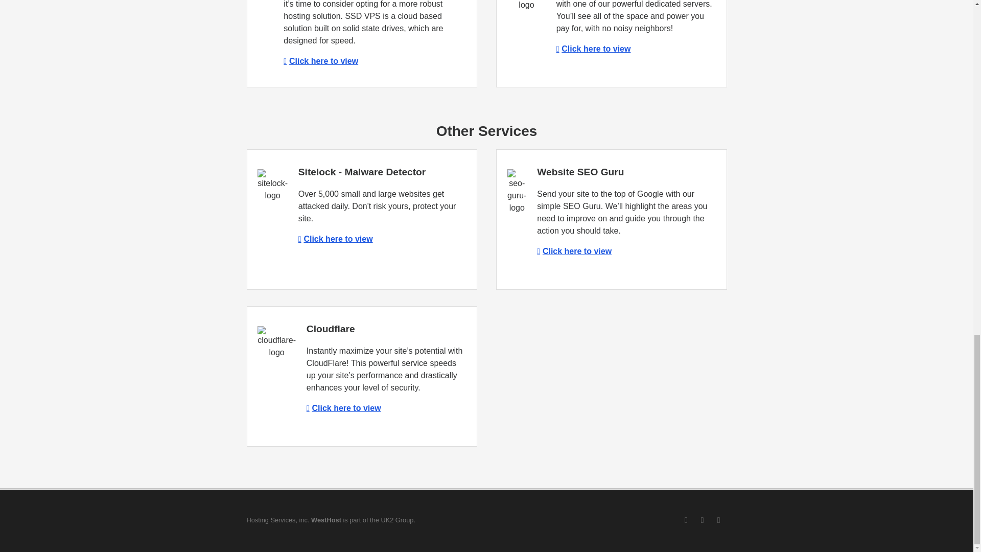 The image size is (981, 552). What do you see at coordinates (343, 408) in the screenshot?
I see `Click here to view` at bounding box center [343, 408].